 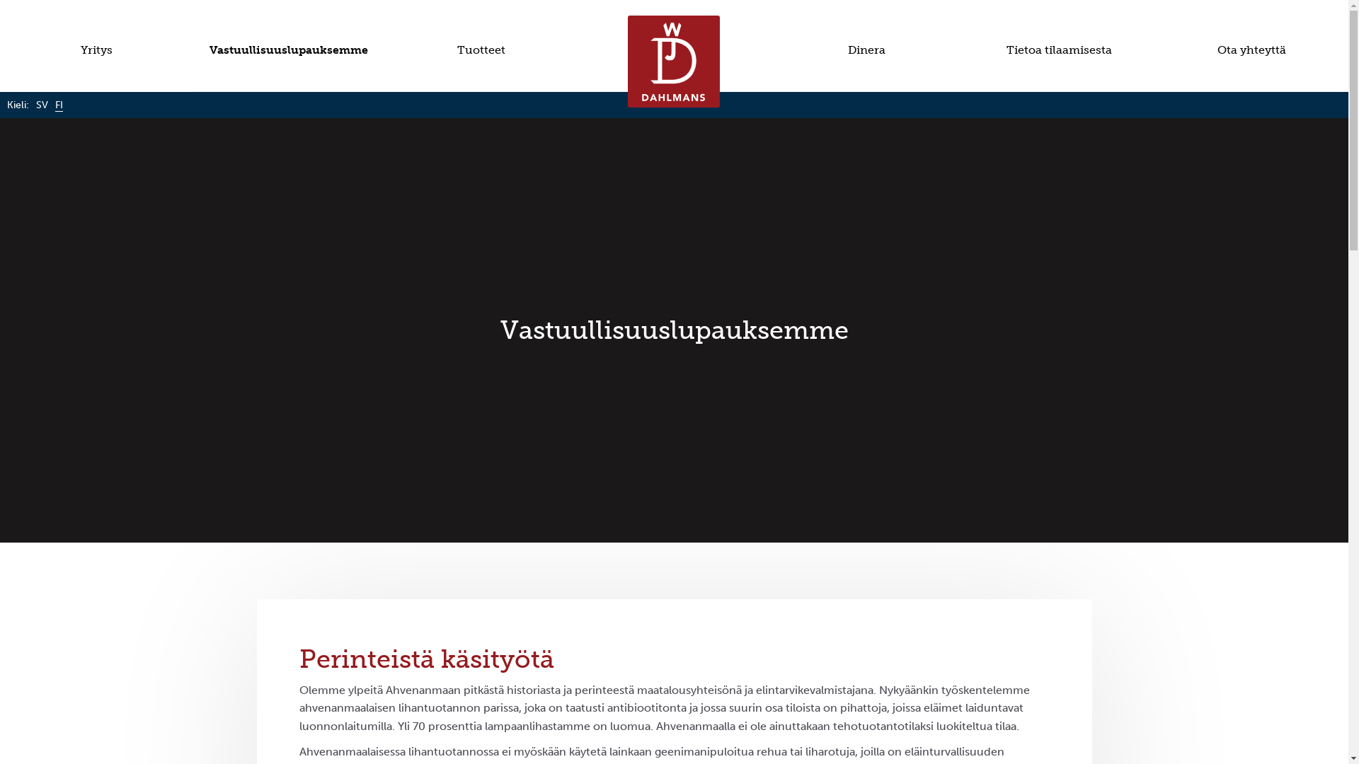 I want to click on FI, so click(x=59, y=105).